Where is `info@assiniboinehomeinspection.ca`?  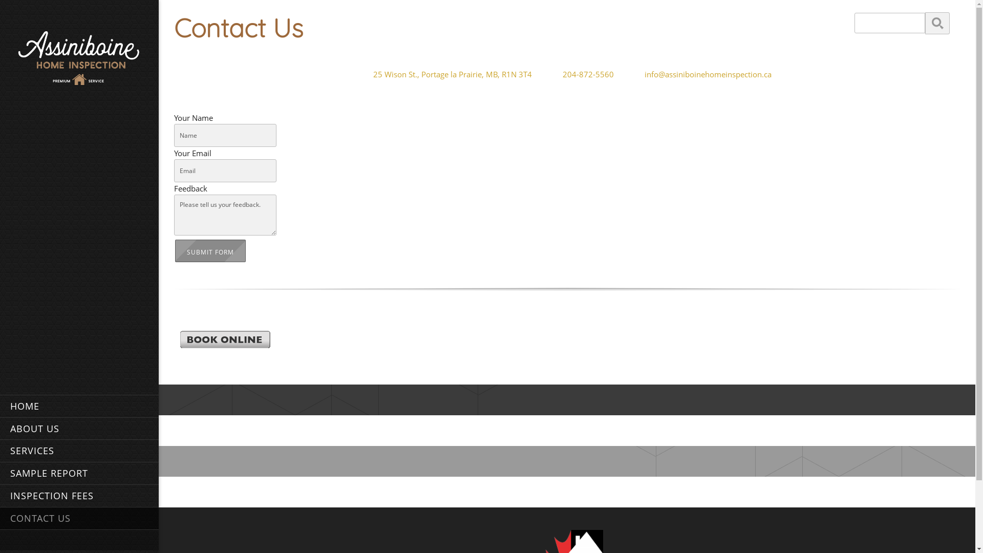 info@assiniboinehomeinspection.ca is located at coordinates (702, 74).